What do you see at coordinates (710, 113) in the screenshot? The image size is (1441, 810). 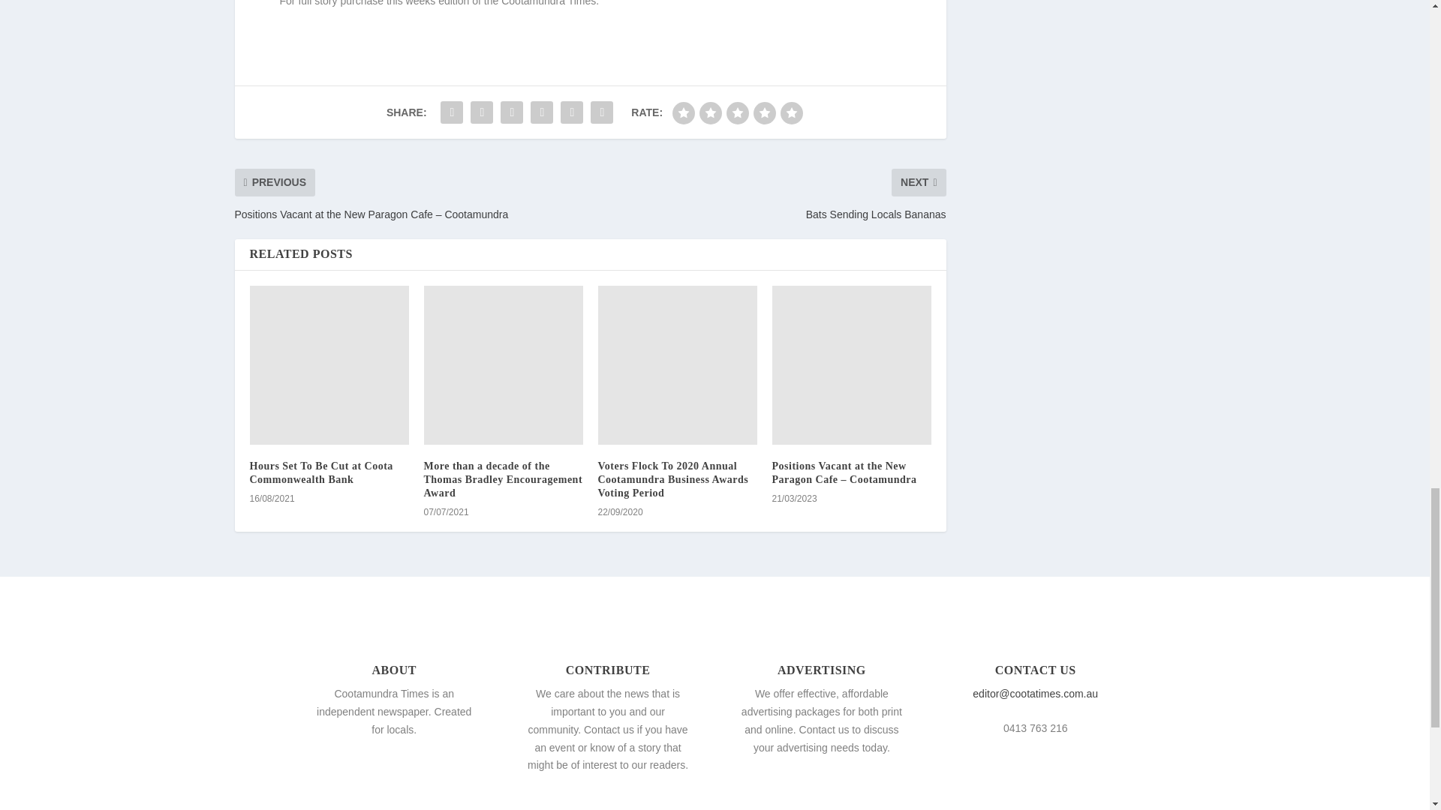 I see `poor` at bounding box center [710, 113].